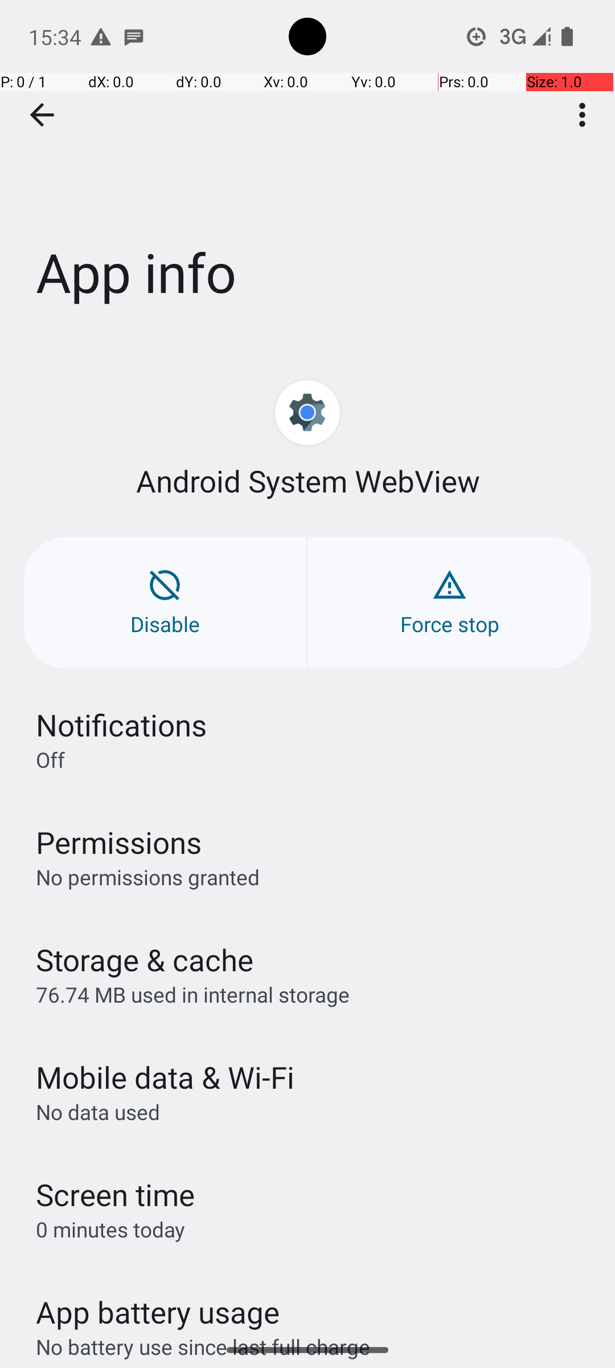  What do you see at coordinates (98, 1111) in the screenshot?
I see `No data used` at bounding box center [98, 1111].